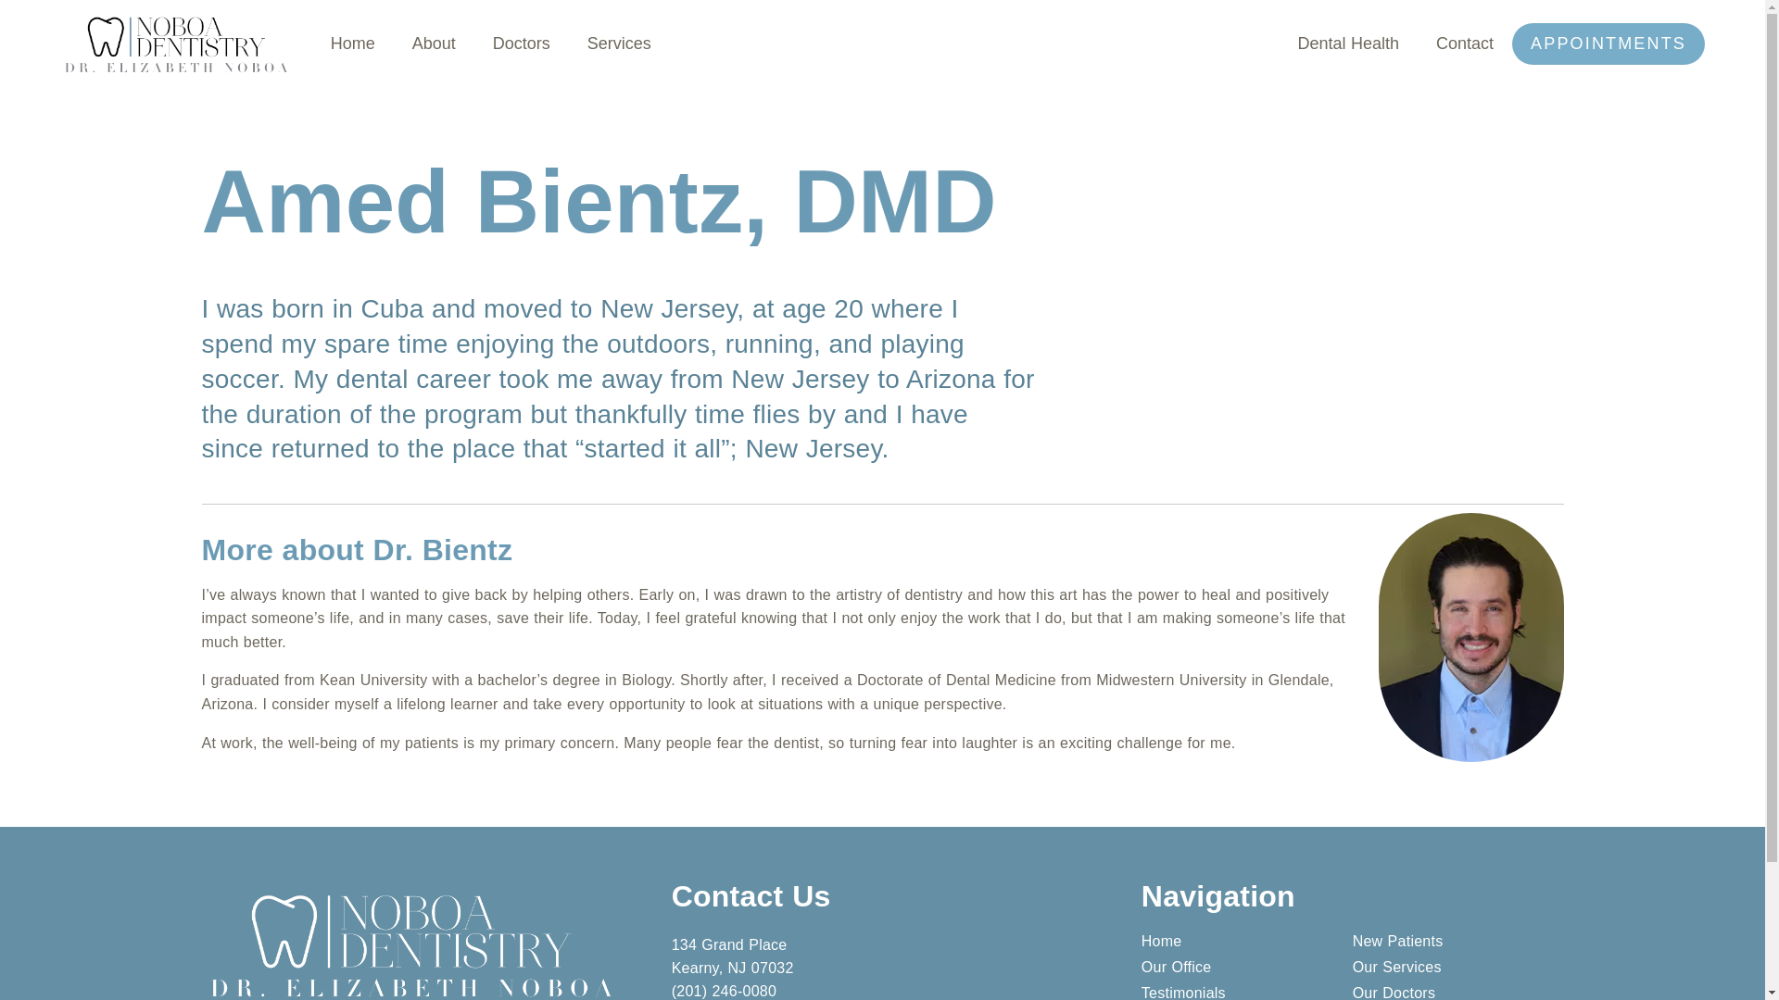  What do you see at coordinates (619, 44) in the screenshot?
I see `Services` at bounding box center [619, 44].